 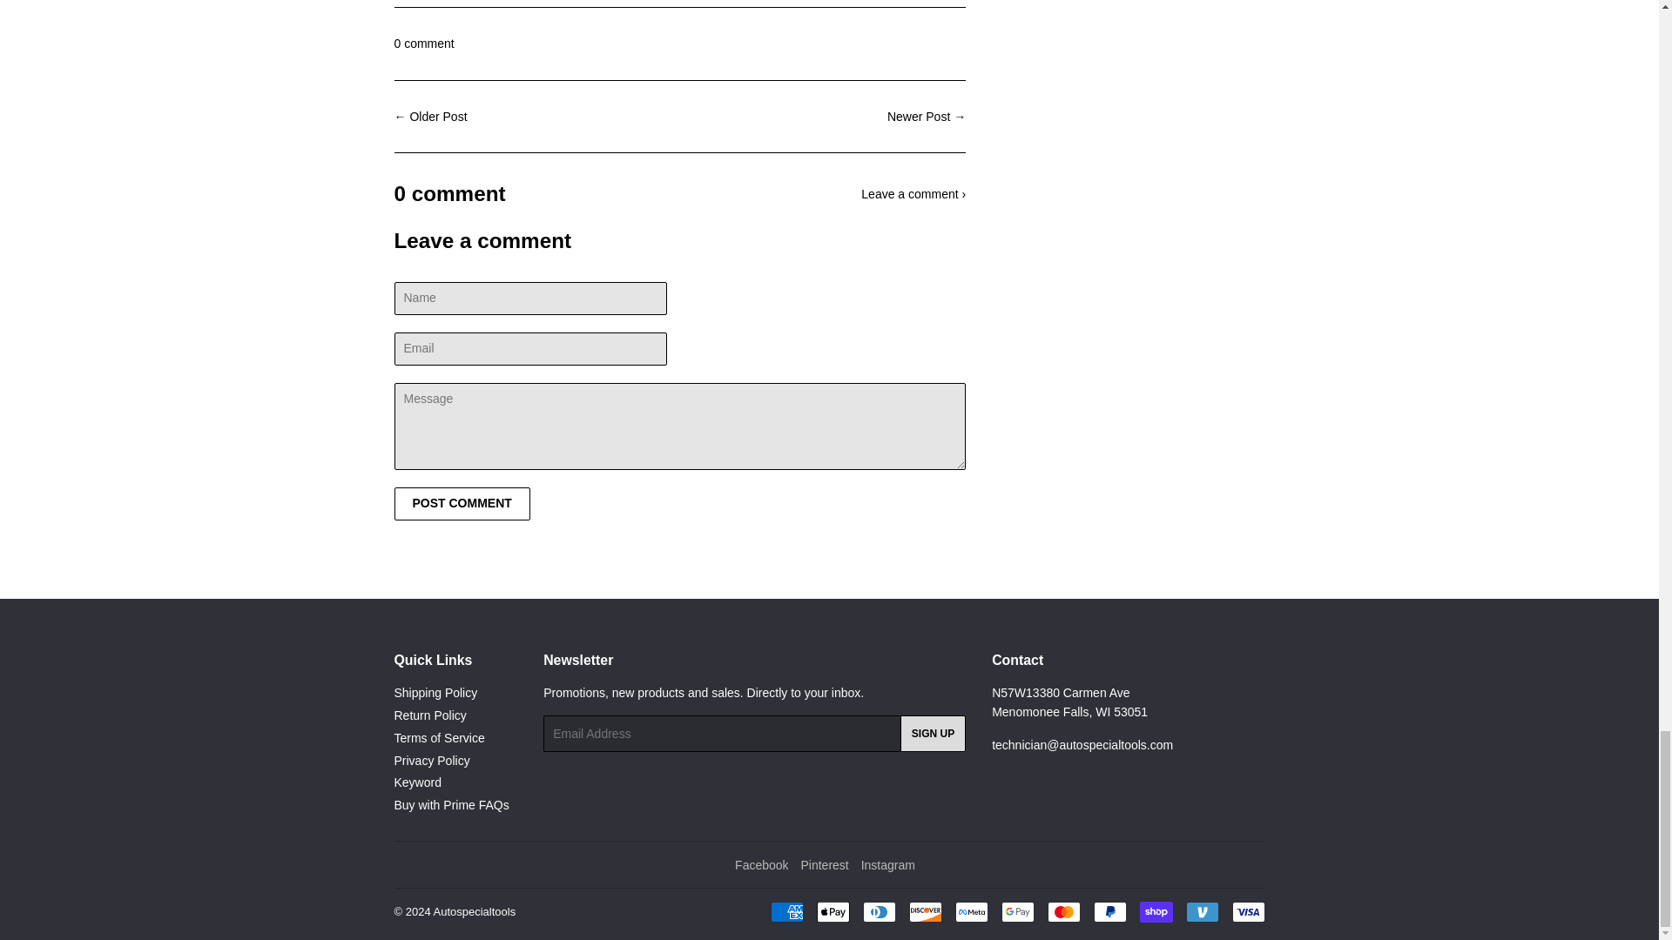 What do you see at coordinates (1062, 911) in the screenshot?
I see `Mastercard` at bounding box center [1062, 911].